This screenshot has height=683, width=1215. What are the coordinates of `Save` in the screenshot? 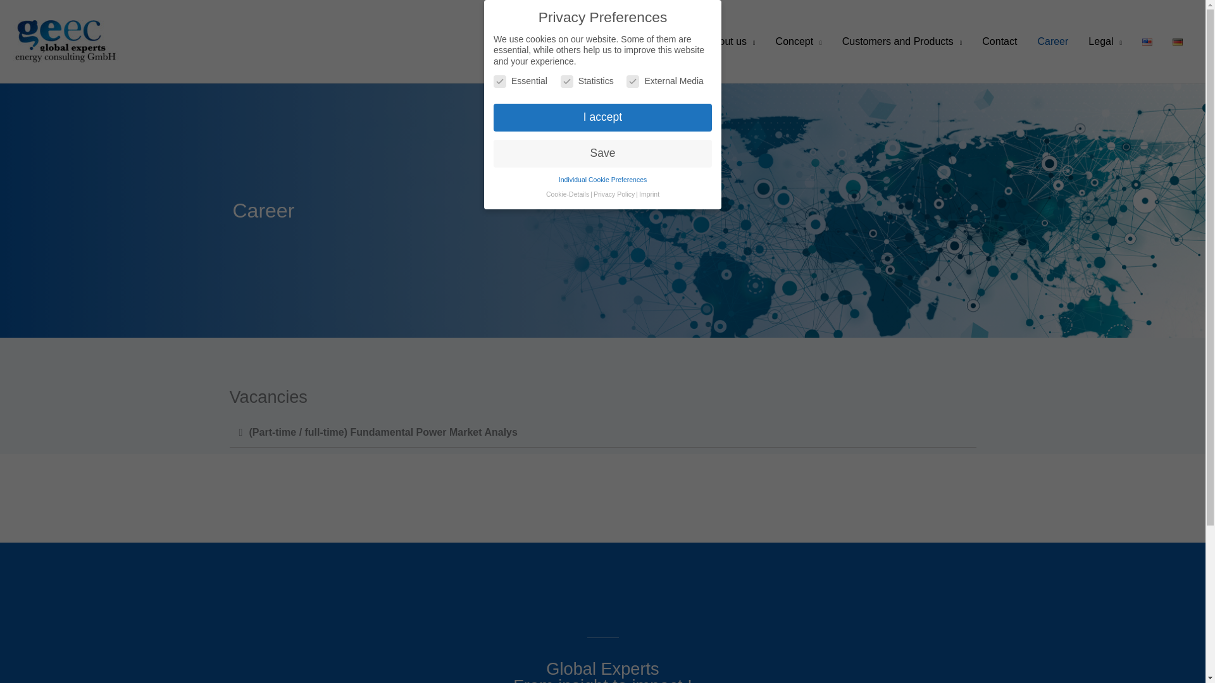 It's located at (602, 153).